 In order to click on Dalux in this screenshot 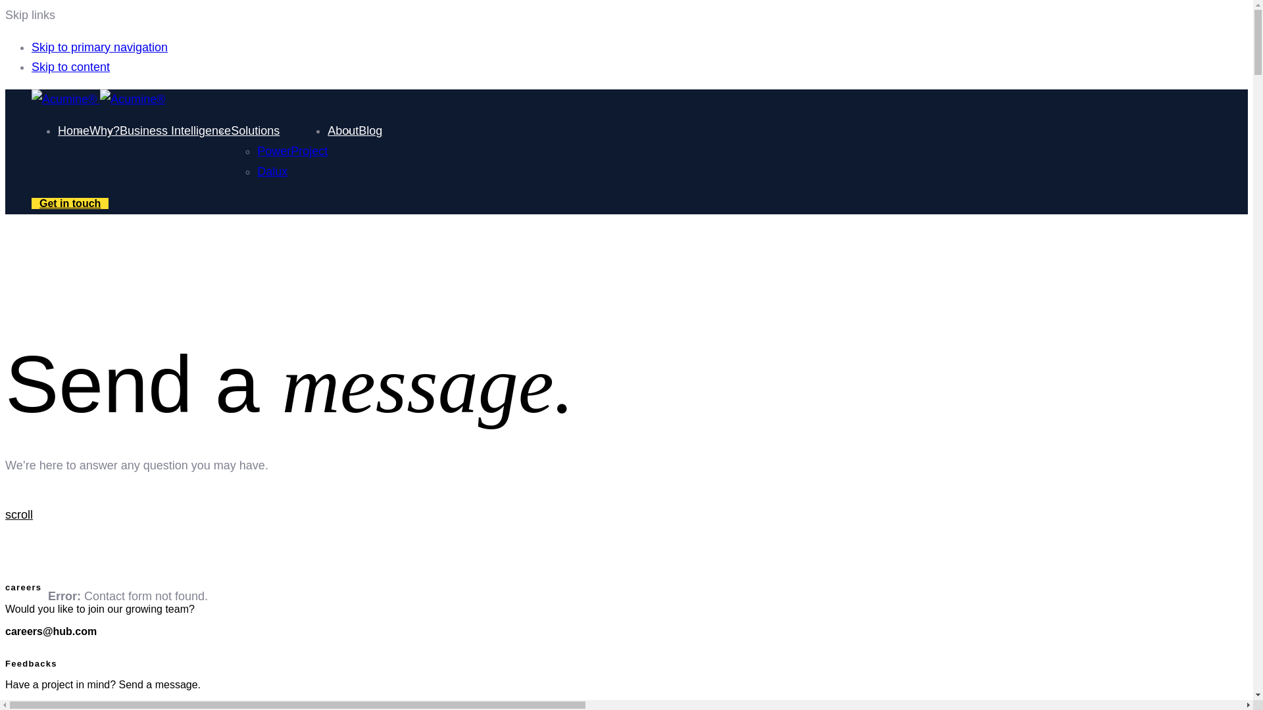, I will do `click(272, 171)`.